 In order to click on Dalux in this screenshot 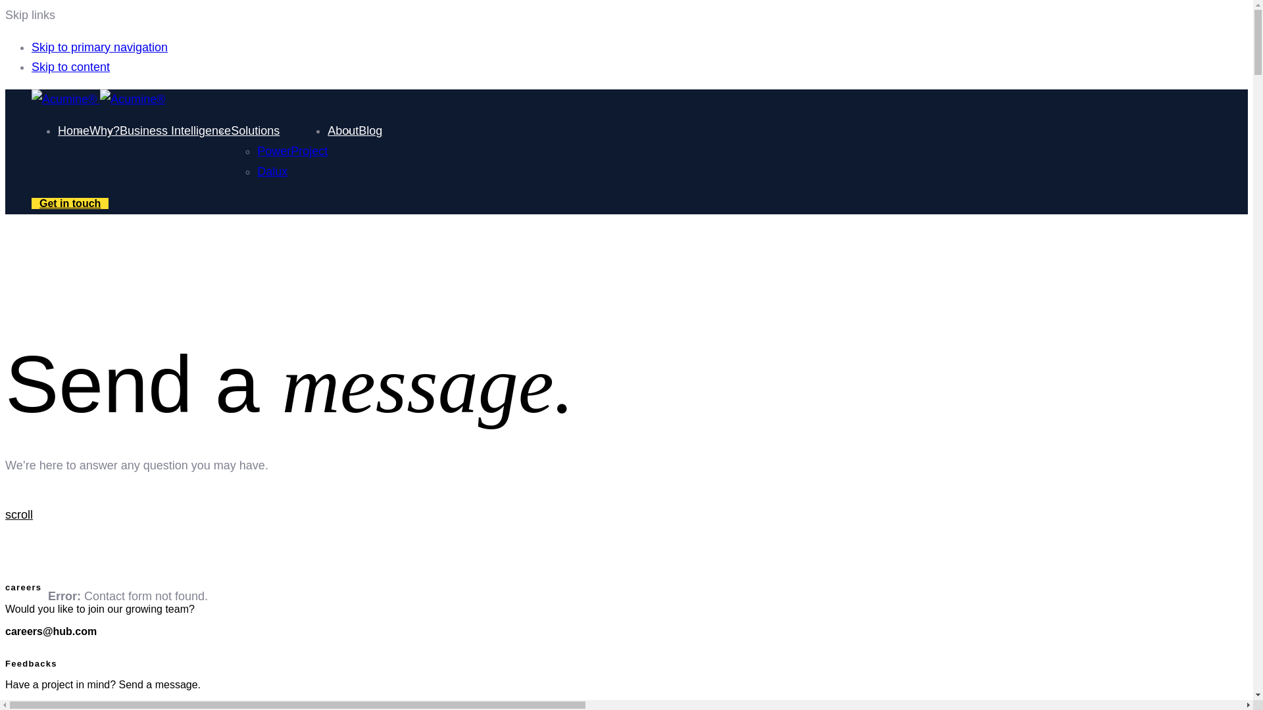, I will do `click(272, 171)`.